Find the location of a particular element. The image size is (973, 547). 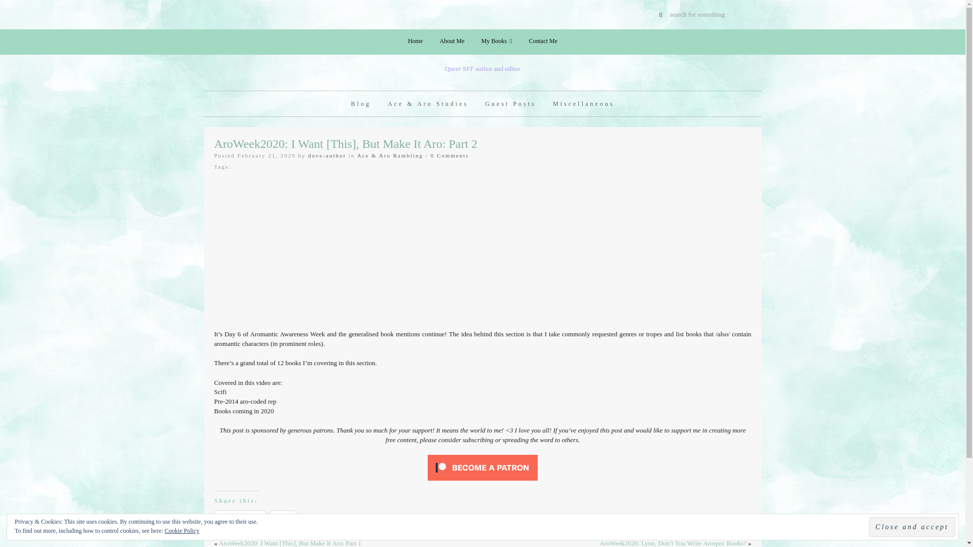

dove-author is located at coordinates (327, 155).